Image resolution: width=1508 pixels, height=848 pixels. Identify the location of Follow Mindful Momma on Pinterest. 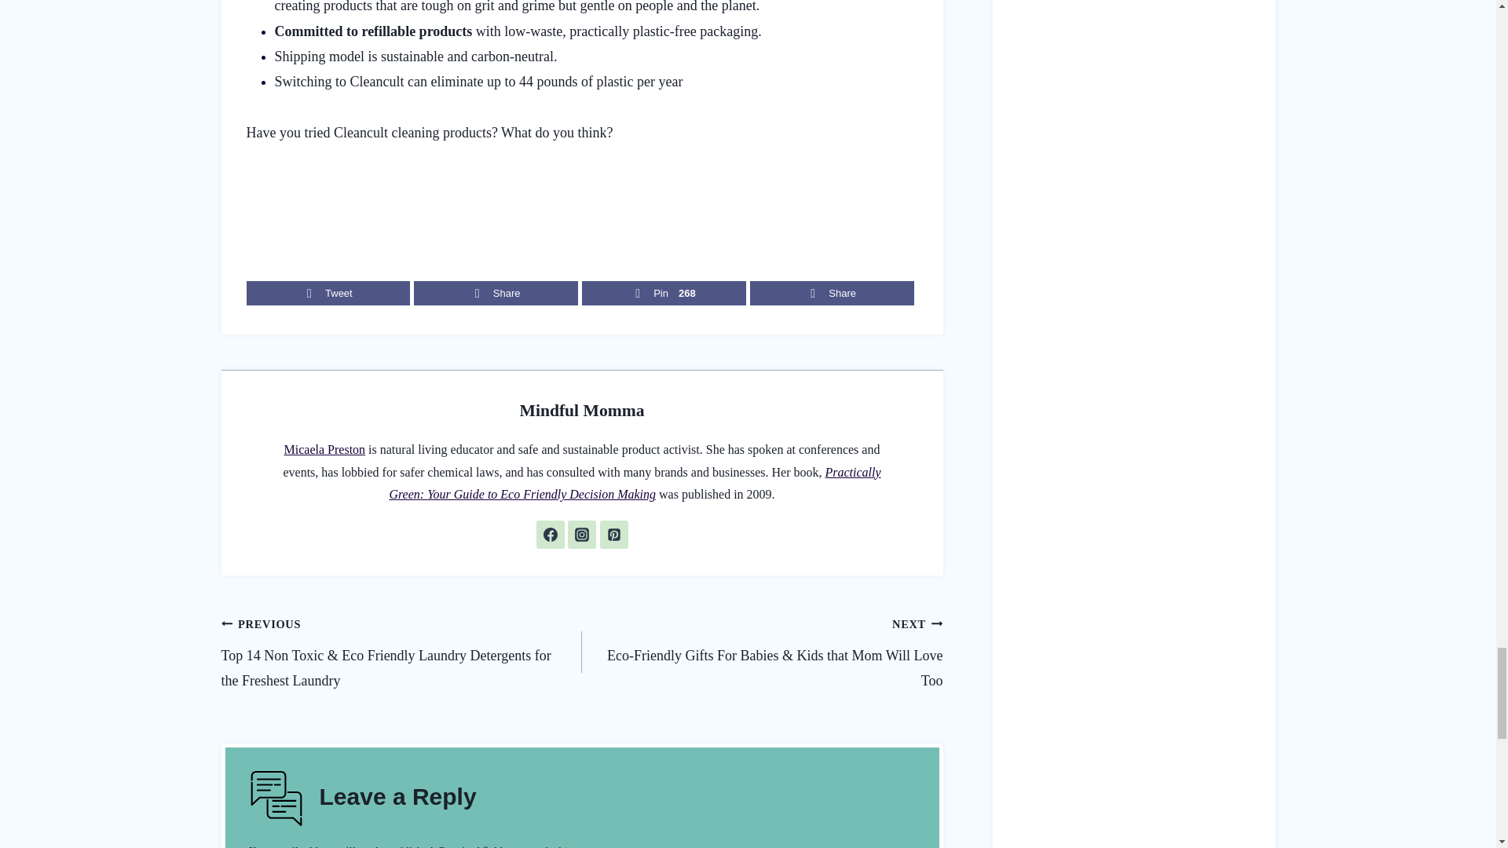
(614, 534).